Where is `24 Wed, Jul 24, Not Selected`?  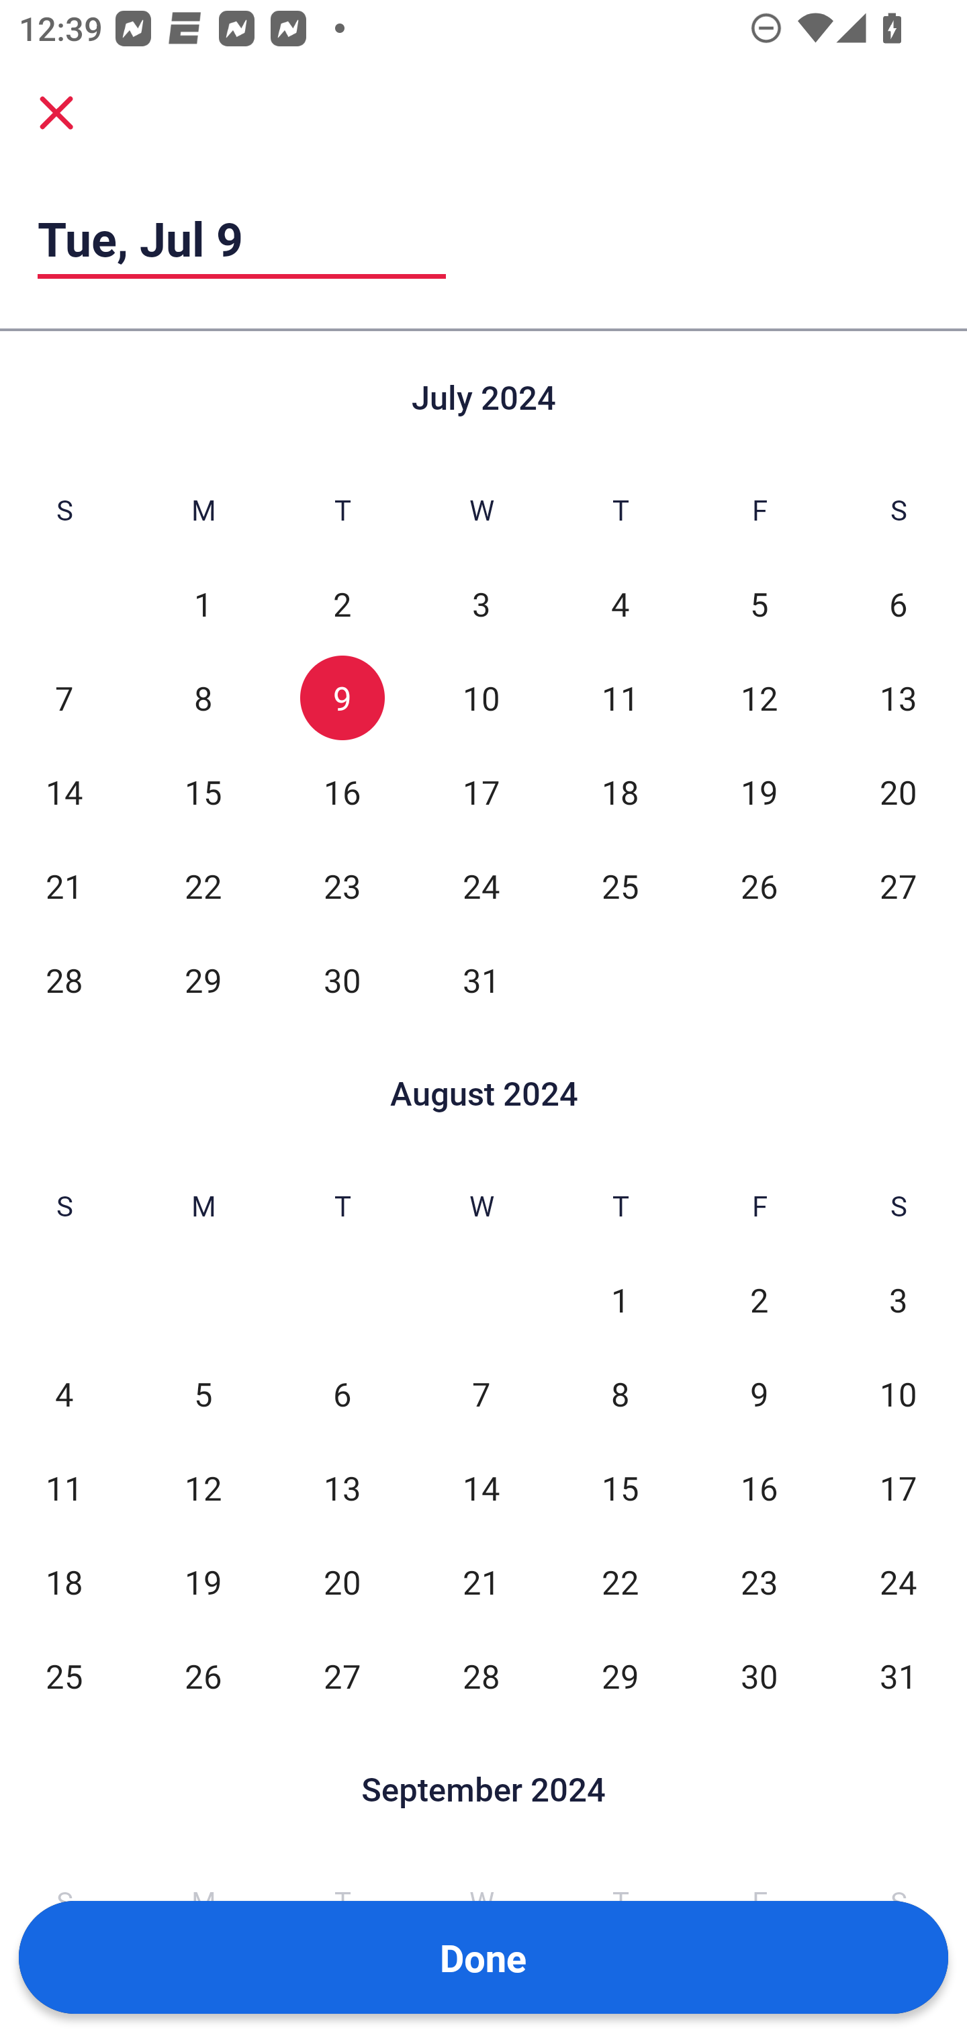
24 Wed, Jul 24, Not Selected is located at coordinates (481, 886).